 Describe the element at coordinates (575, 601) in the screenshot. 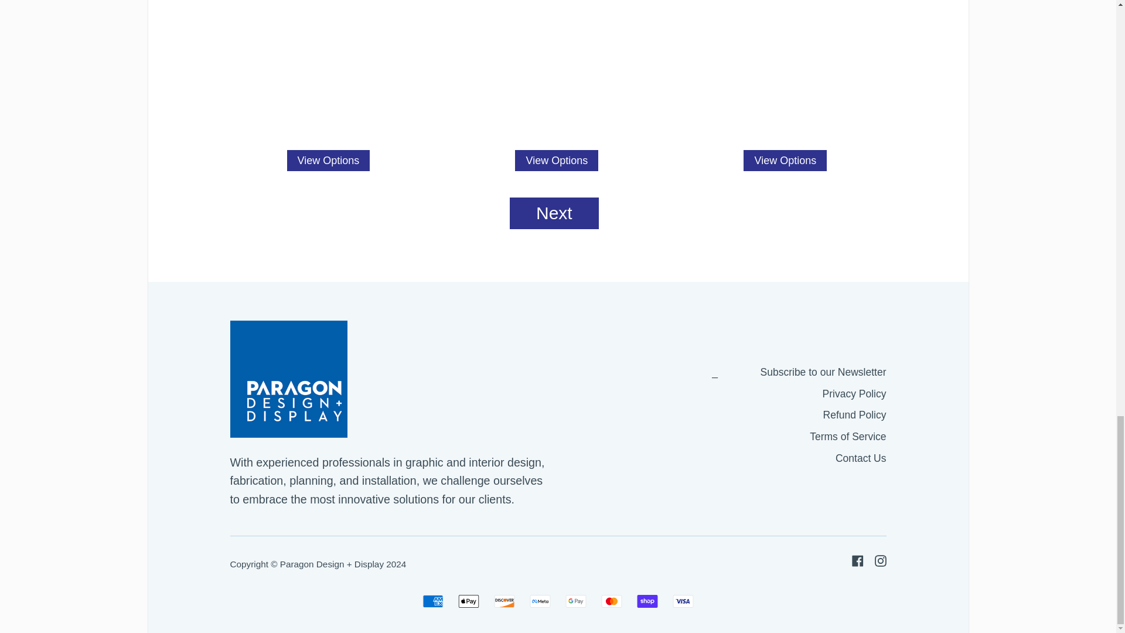

I see `Google Pay` at that location.